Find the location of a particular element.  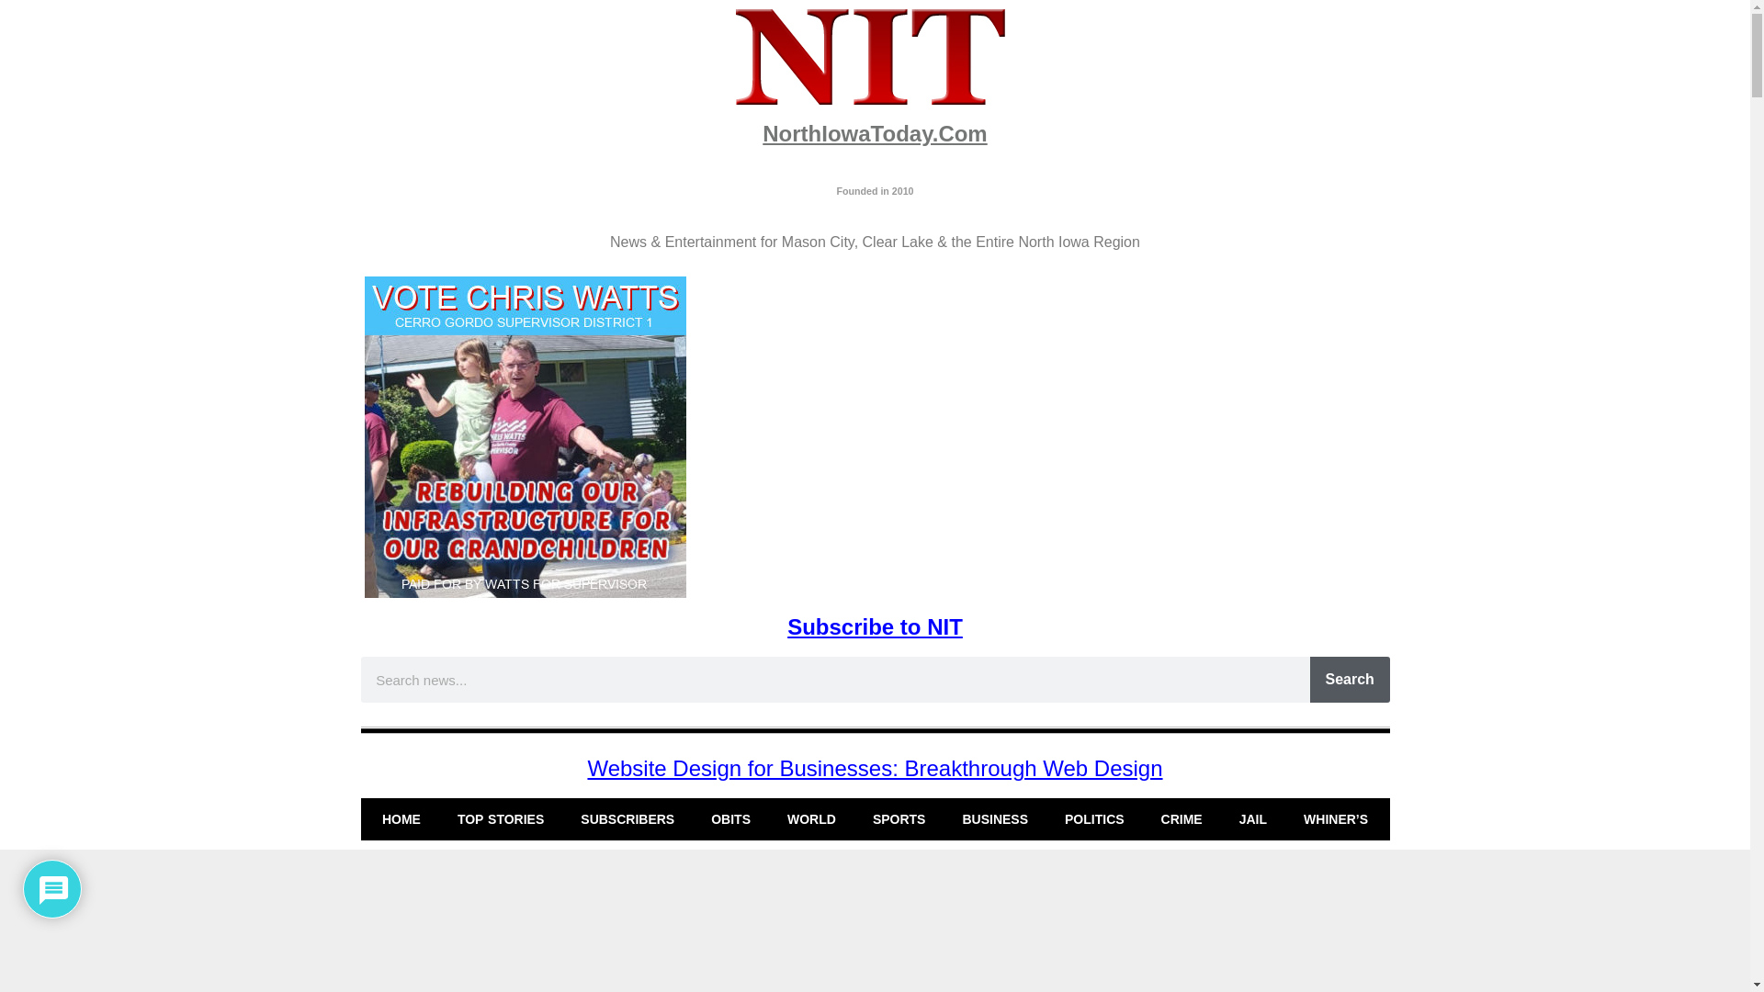

CRIME is located at coordinates (1182, 819).